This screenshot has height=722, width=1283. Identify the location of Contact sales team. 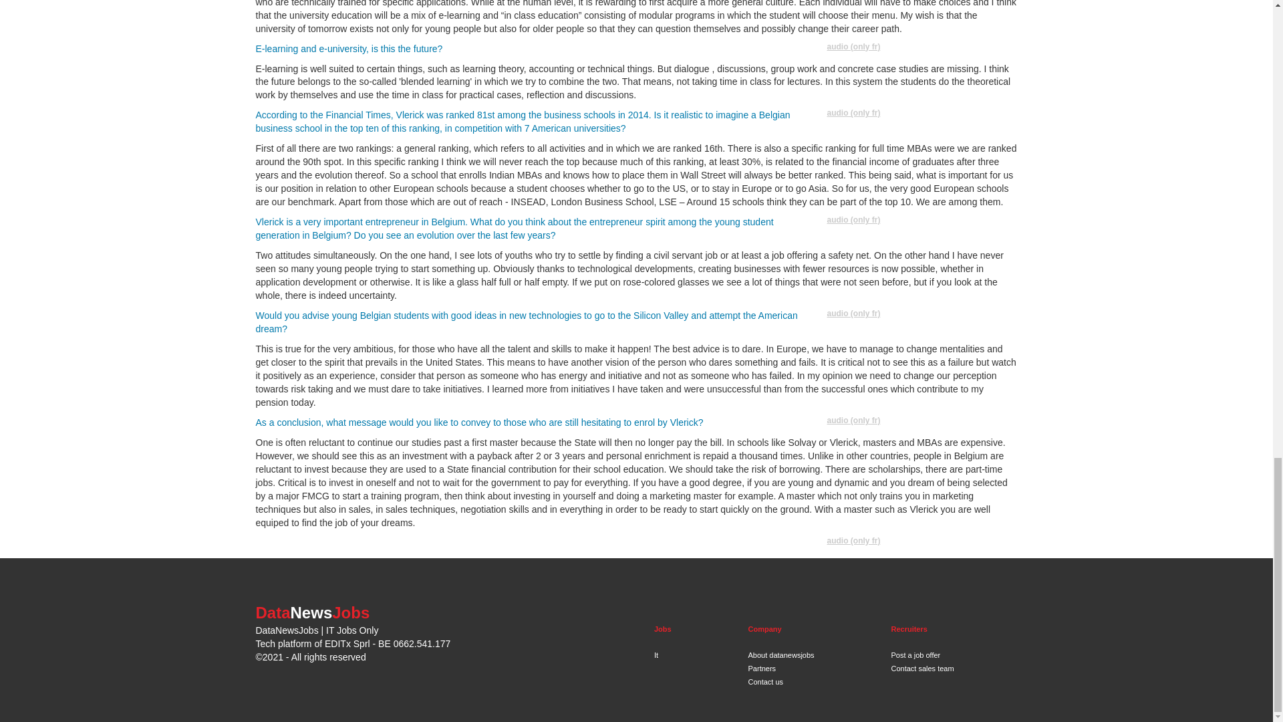
(921, 668).